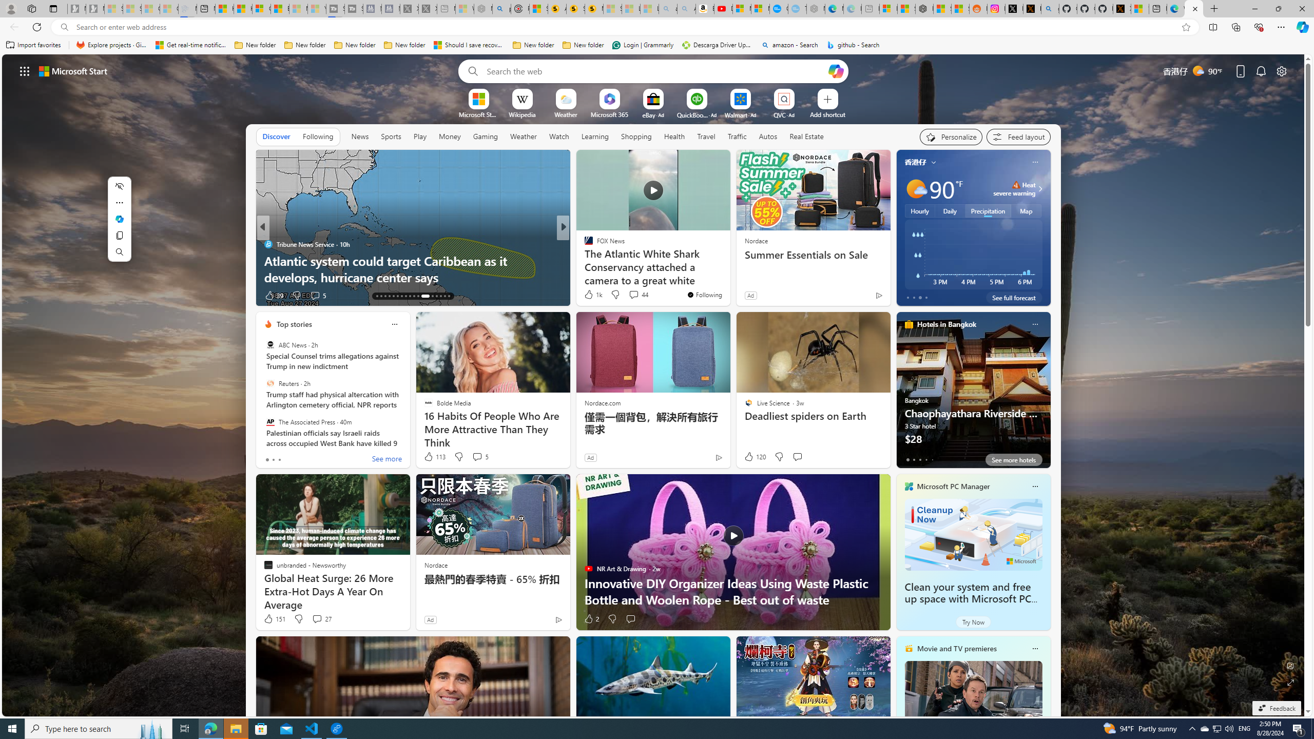 Image resolution: width=1314 pixels, height=739 pixels. Describe the element at coordinates (317, 296) in the screenshot. I see `View comments 4 Comment` at that location.